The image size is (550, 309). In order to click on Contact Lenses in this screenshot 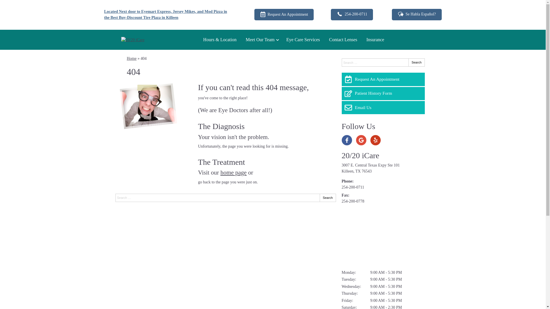, I will do `click(343, 39)`.